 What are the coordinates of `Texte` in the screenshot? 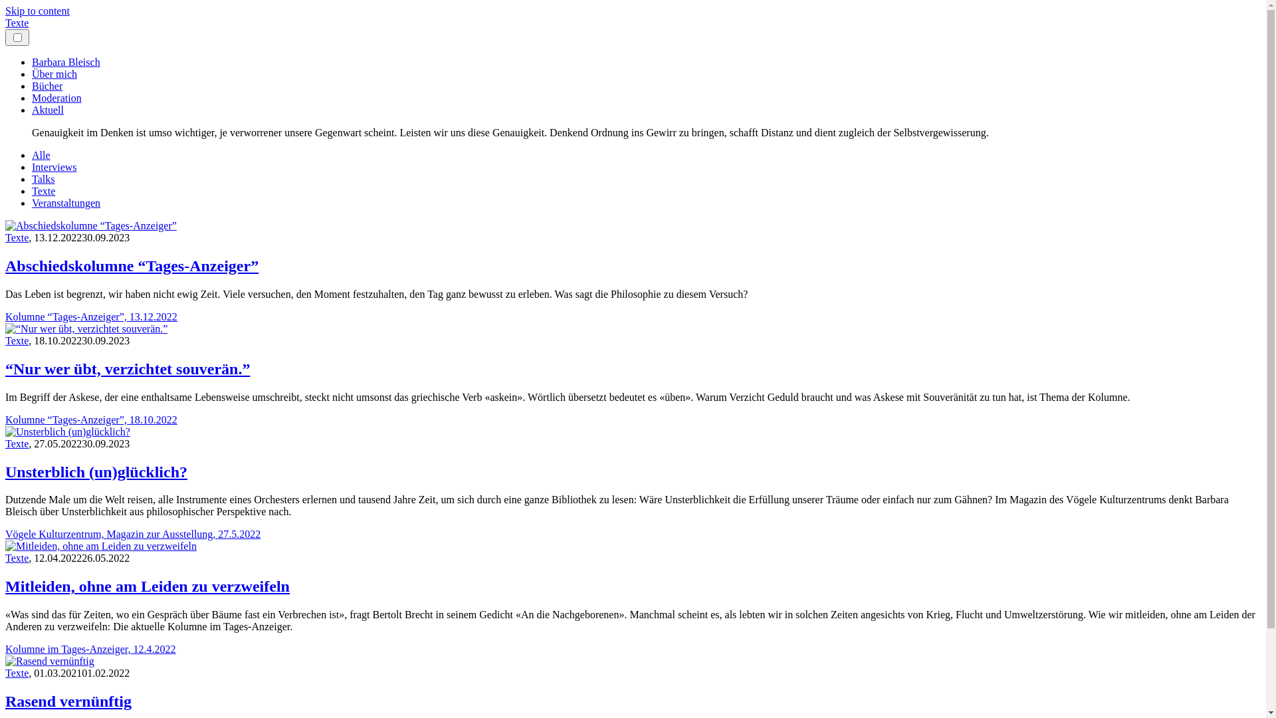 It's located at (44, 191).